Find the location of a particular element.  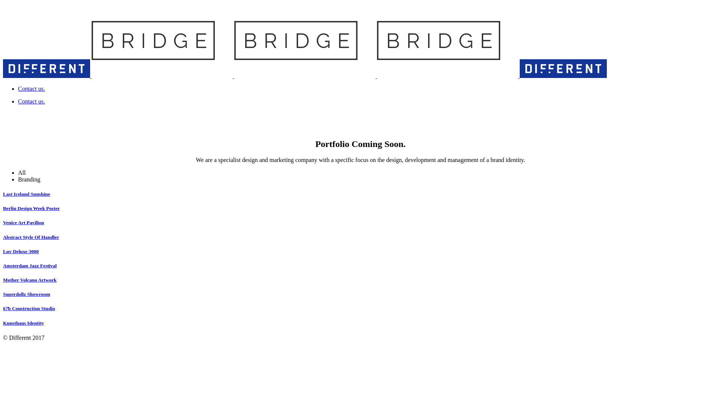

Contact us. is located at coordinates (32, 101).